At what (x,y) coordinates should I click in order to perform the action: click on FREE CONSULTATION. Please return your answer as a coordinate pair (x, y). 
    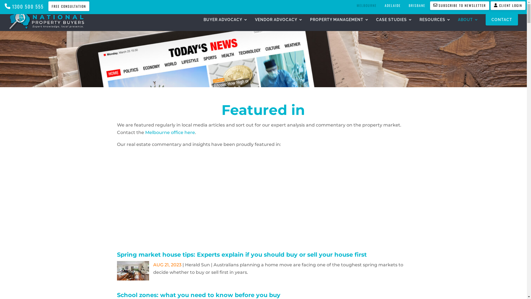
    Looking at the image, I should click on (69, 6).